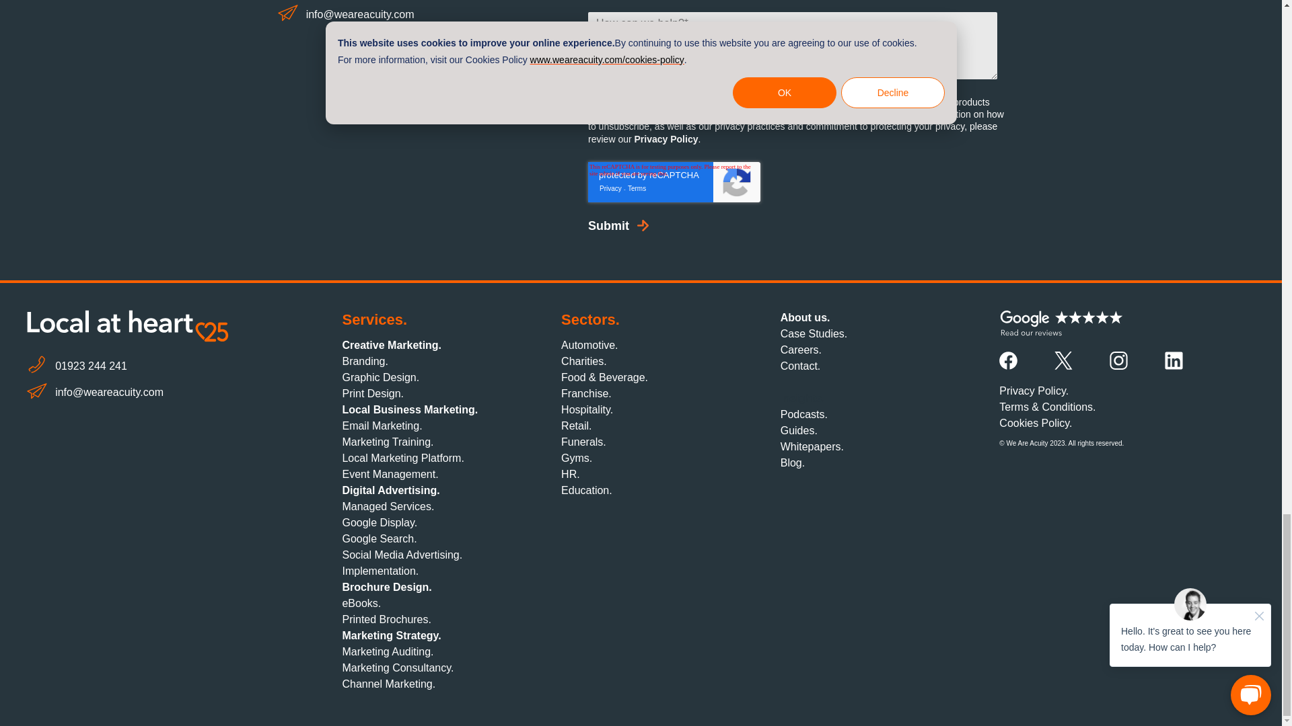  I want to click on Instagram Link - We Are Acuity, so click(1118, 360).